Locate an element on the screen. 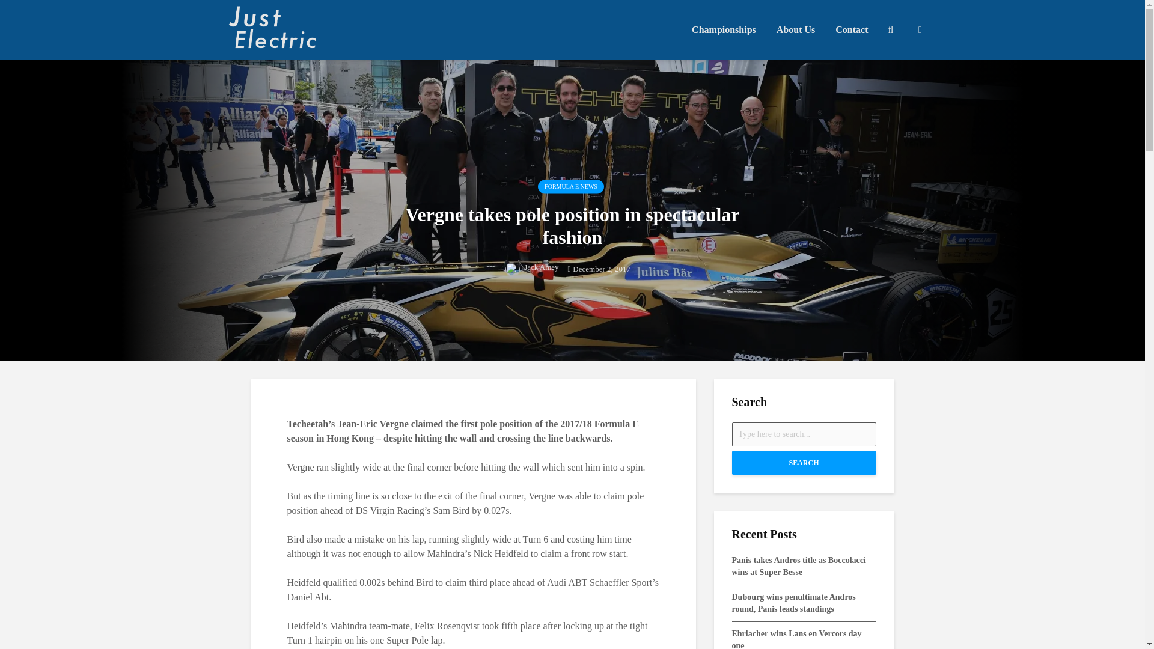 This screenshot has width=1154, height=649. About Us is located at coordinates (795, 30).